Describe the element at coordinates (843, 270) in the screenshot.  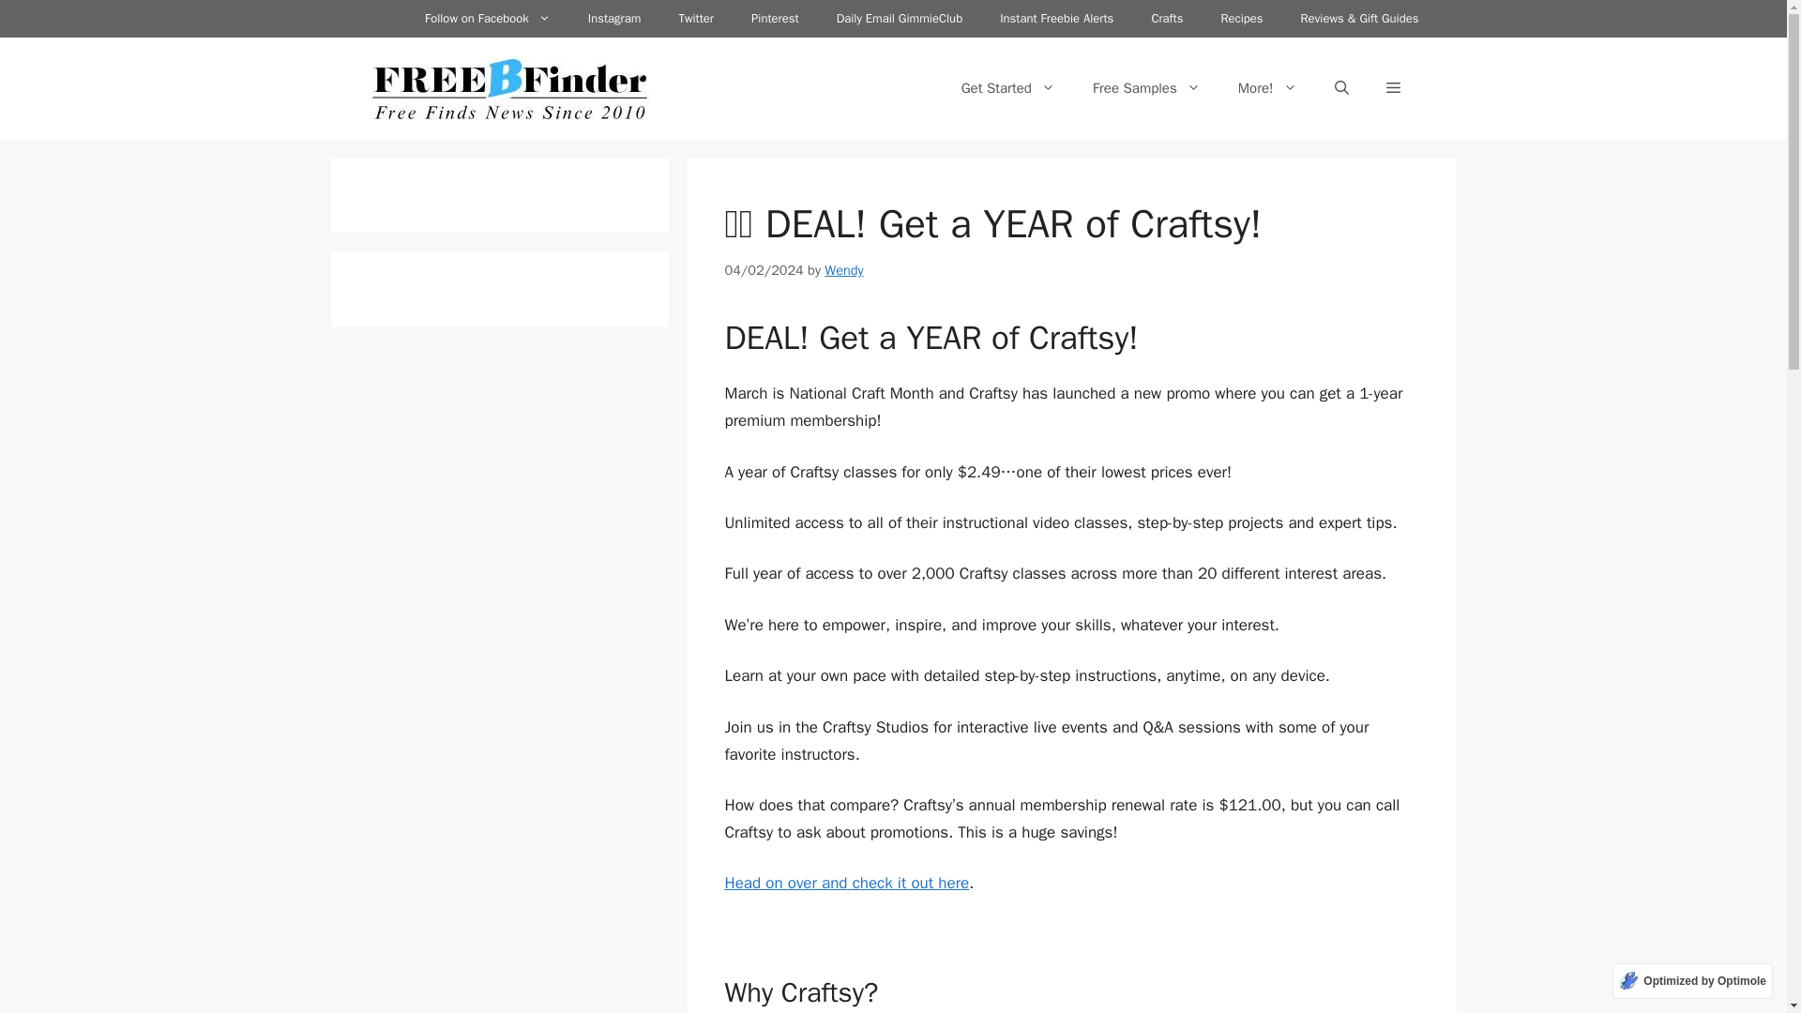
I see `Wendy` at that location.